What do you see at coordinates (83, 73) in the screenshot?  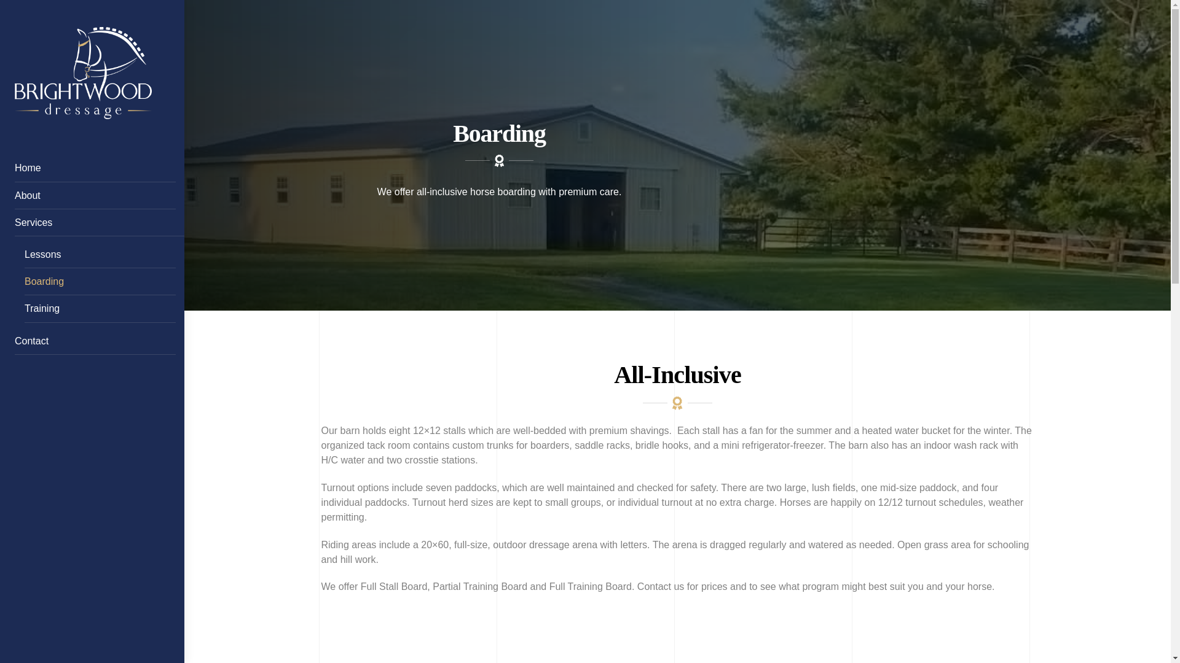 I see `Brightwood-logo-white-transparent` at bounding box center [83, 73].